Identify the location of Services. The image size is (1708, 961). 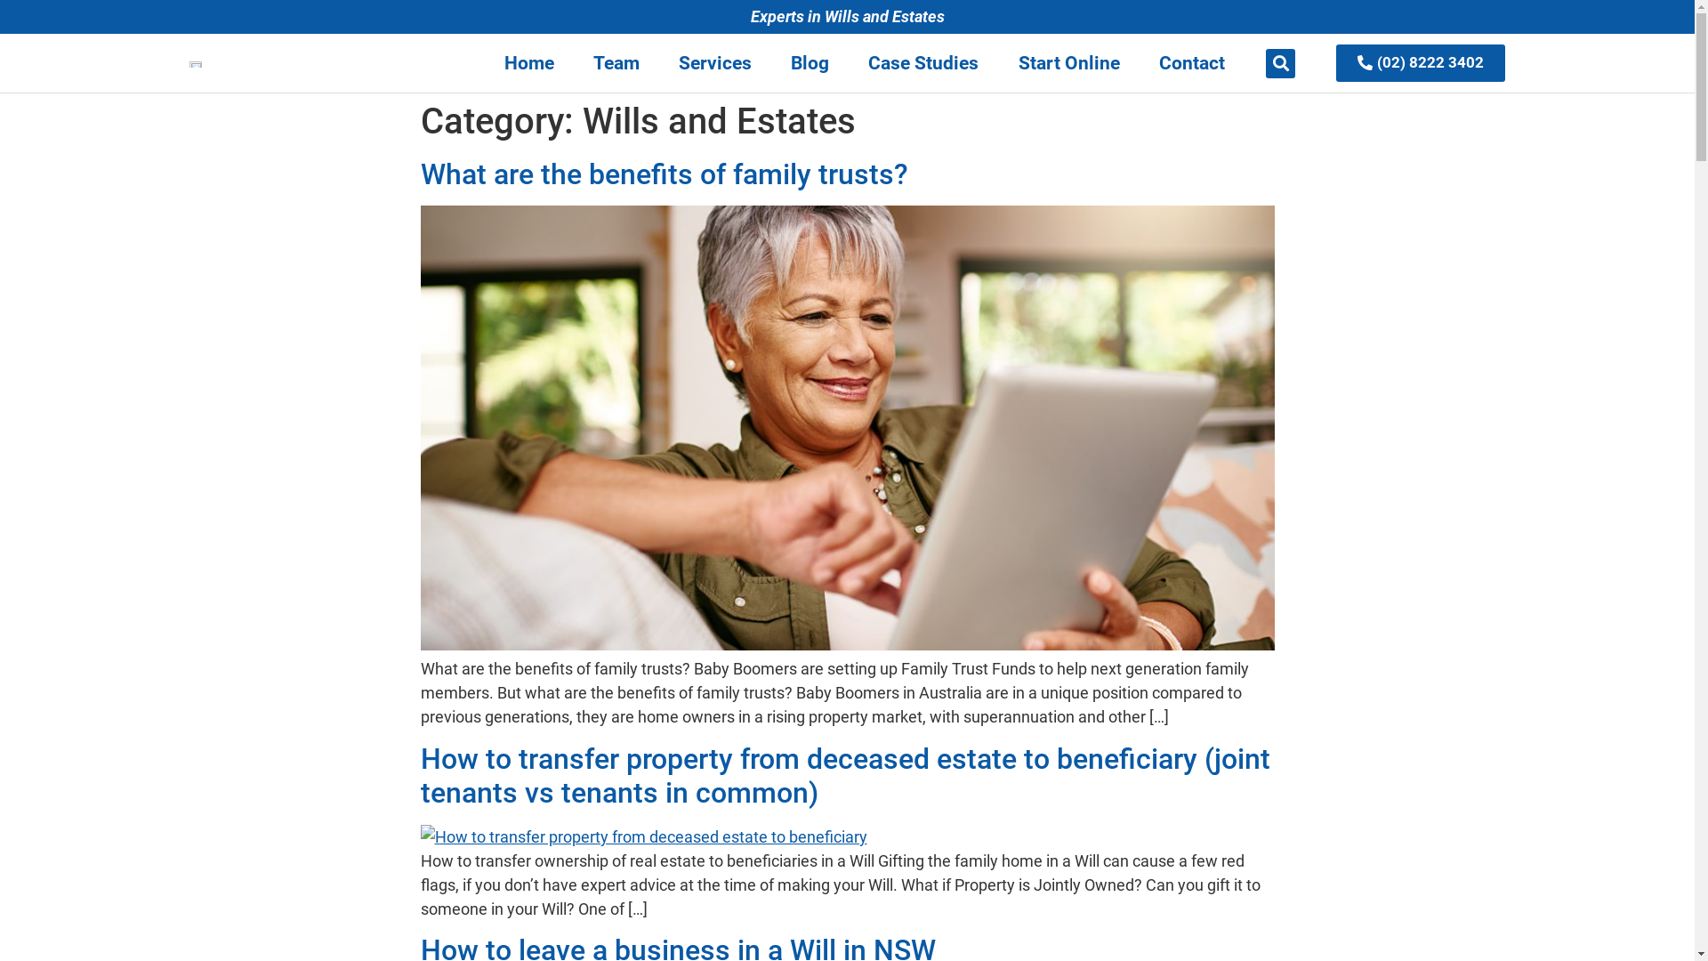
(715, 63).